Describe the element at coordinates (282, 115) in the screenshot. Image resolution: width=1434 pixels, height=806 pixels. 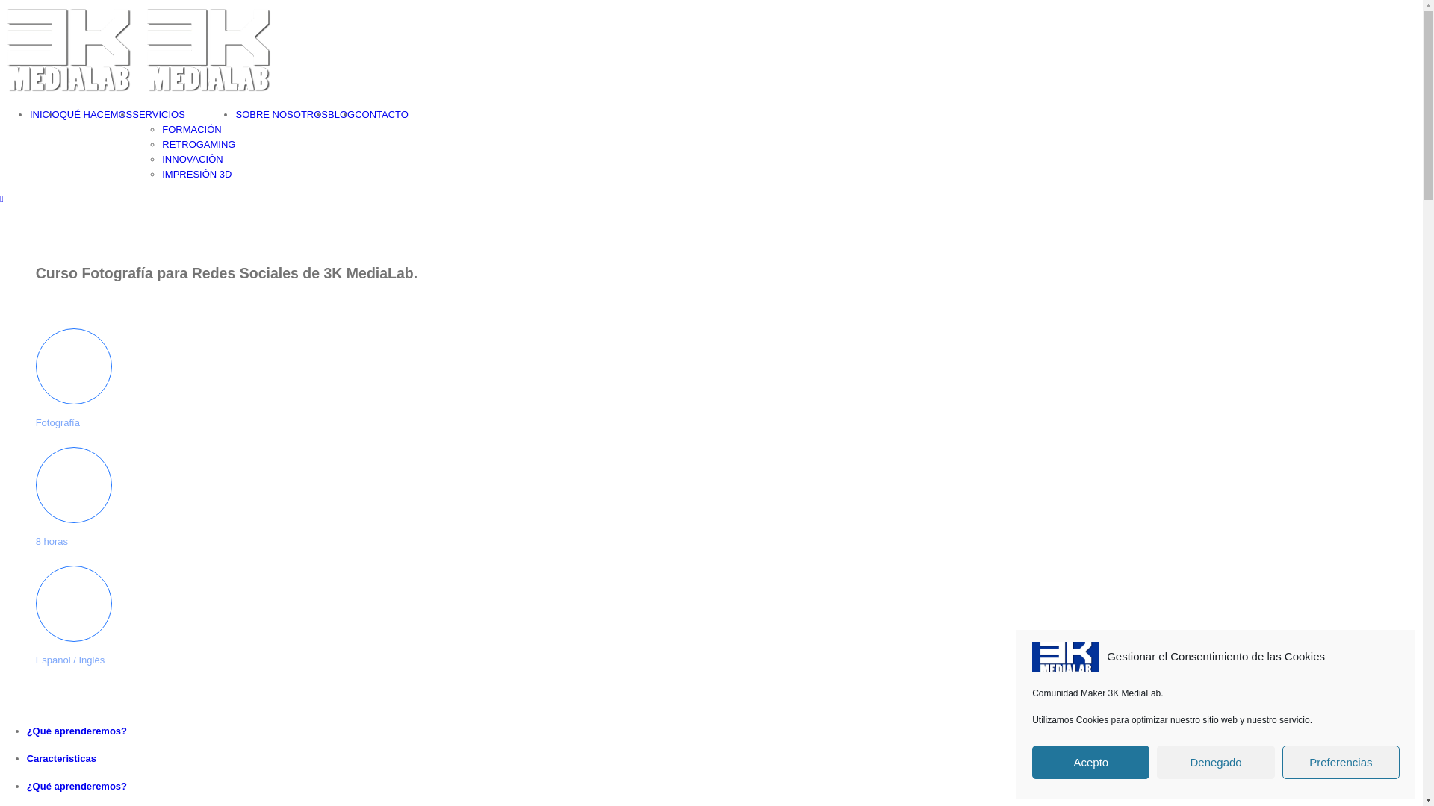
I see `SOBRE NOSOTROS` at that location.